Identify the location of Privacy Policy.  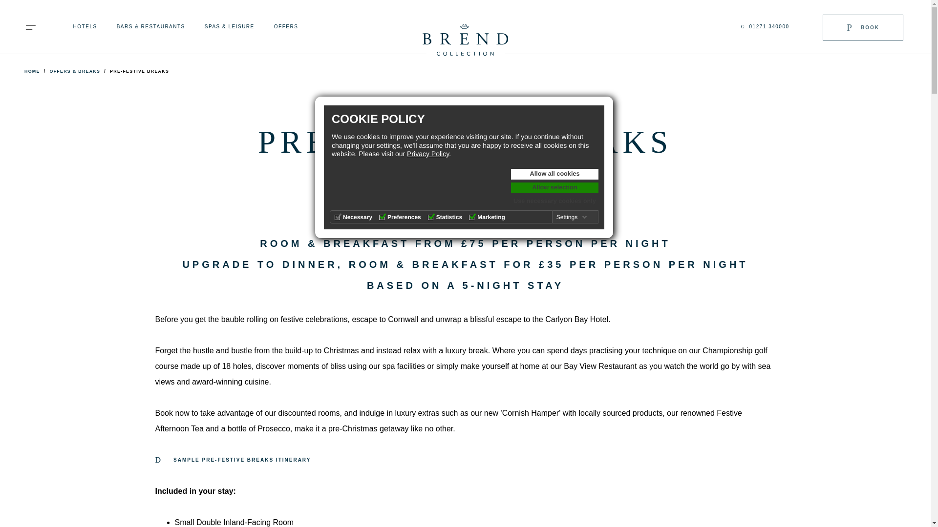
(428, 153).